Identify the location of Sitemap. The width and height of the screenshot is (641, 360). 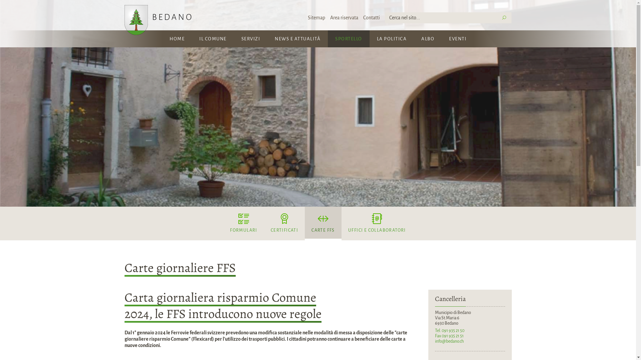
(316, 18).